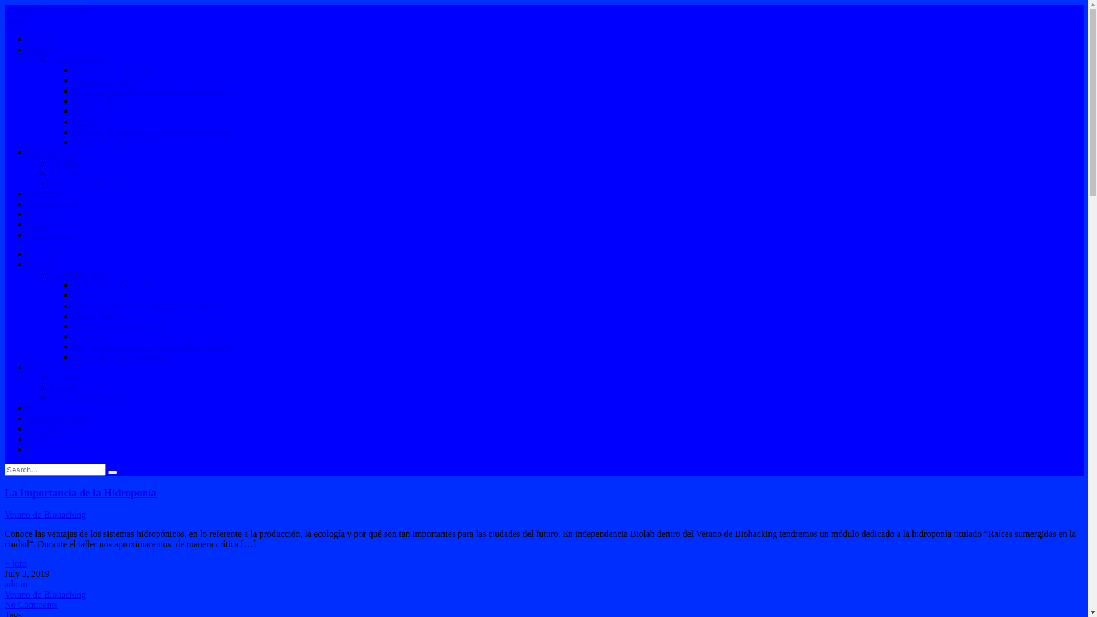  What do you see at coordinates (54, 152) in the screenshot?
I see `PROYECTOS` at bounding box center [54, 152].